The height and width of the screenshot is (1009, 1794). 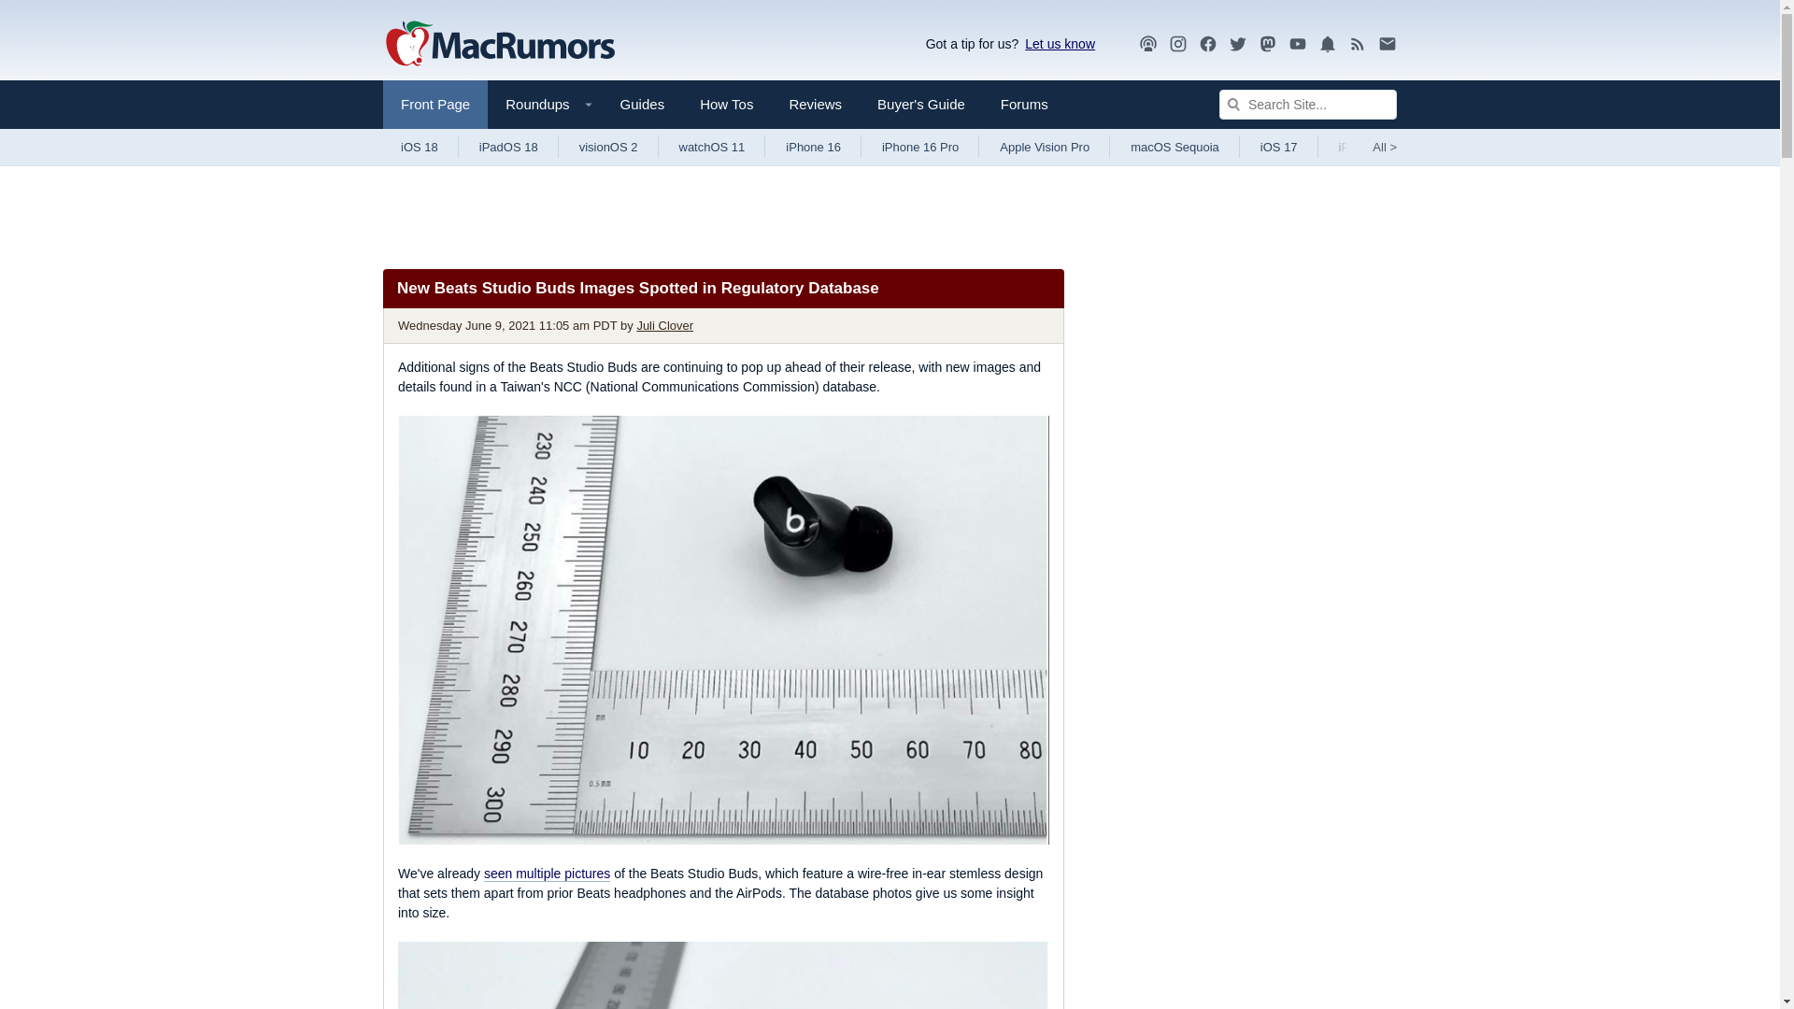 I want to click on Apple, Mac, iPhone, iPad News and Rumors, so click(x=500, y=45).